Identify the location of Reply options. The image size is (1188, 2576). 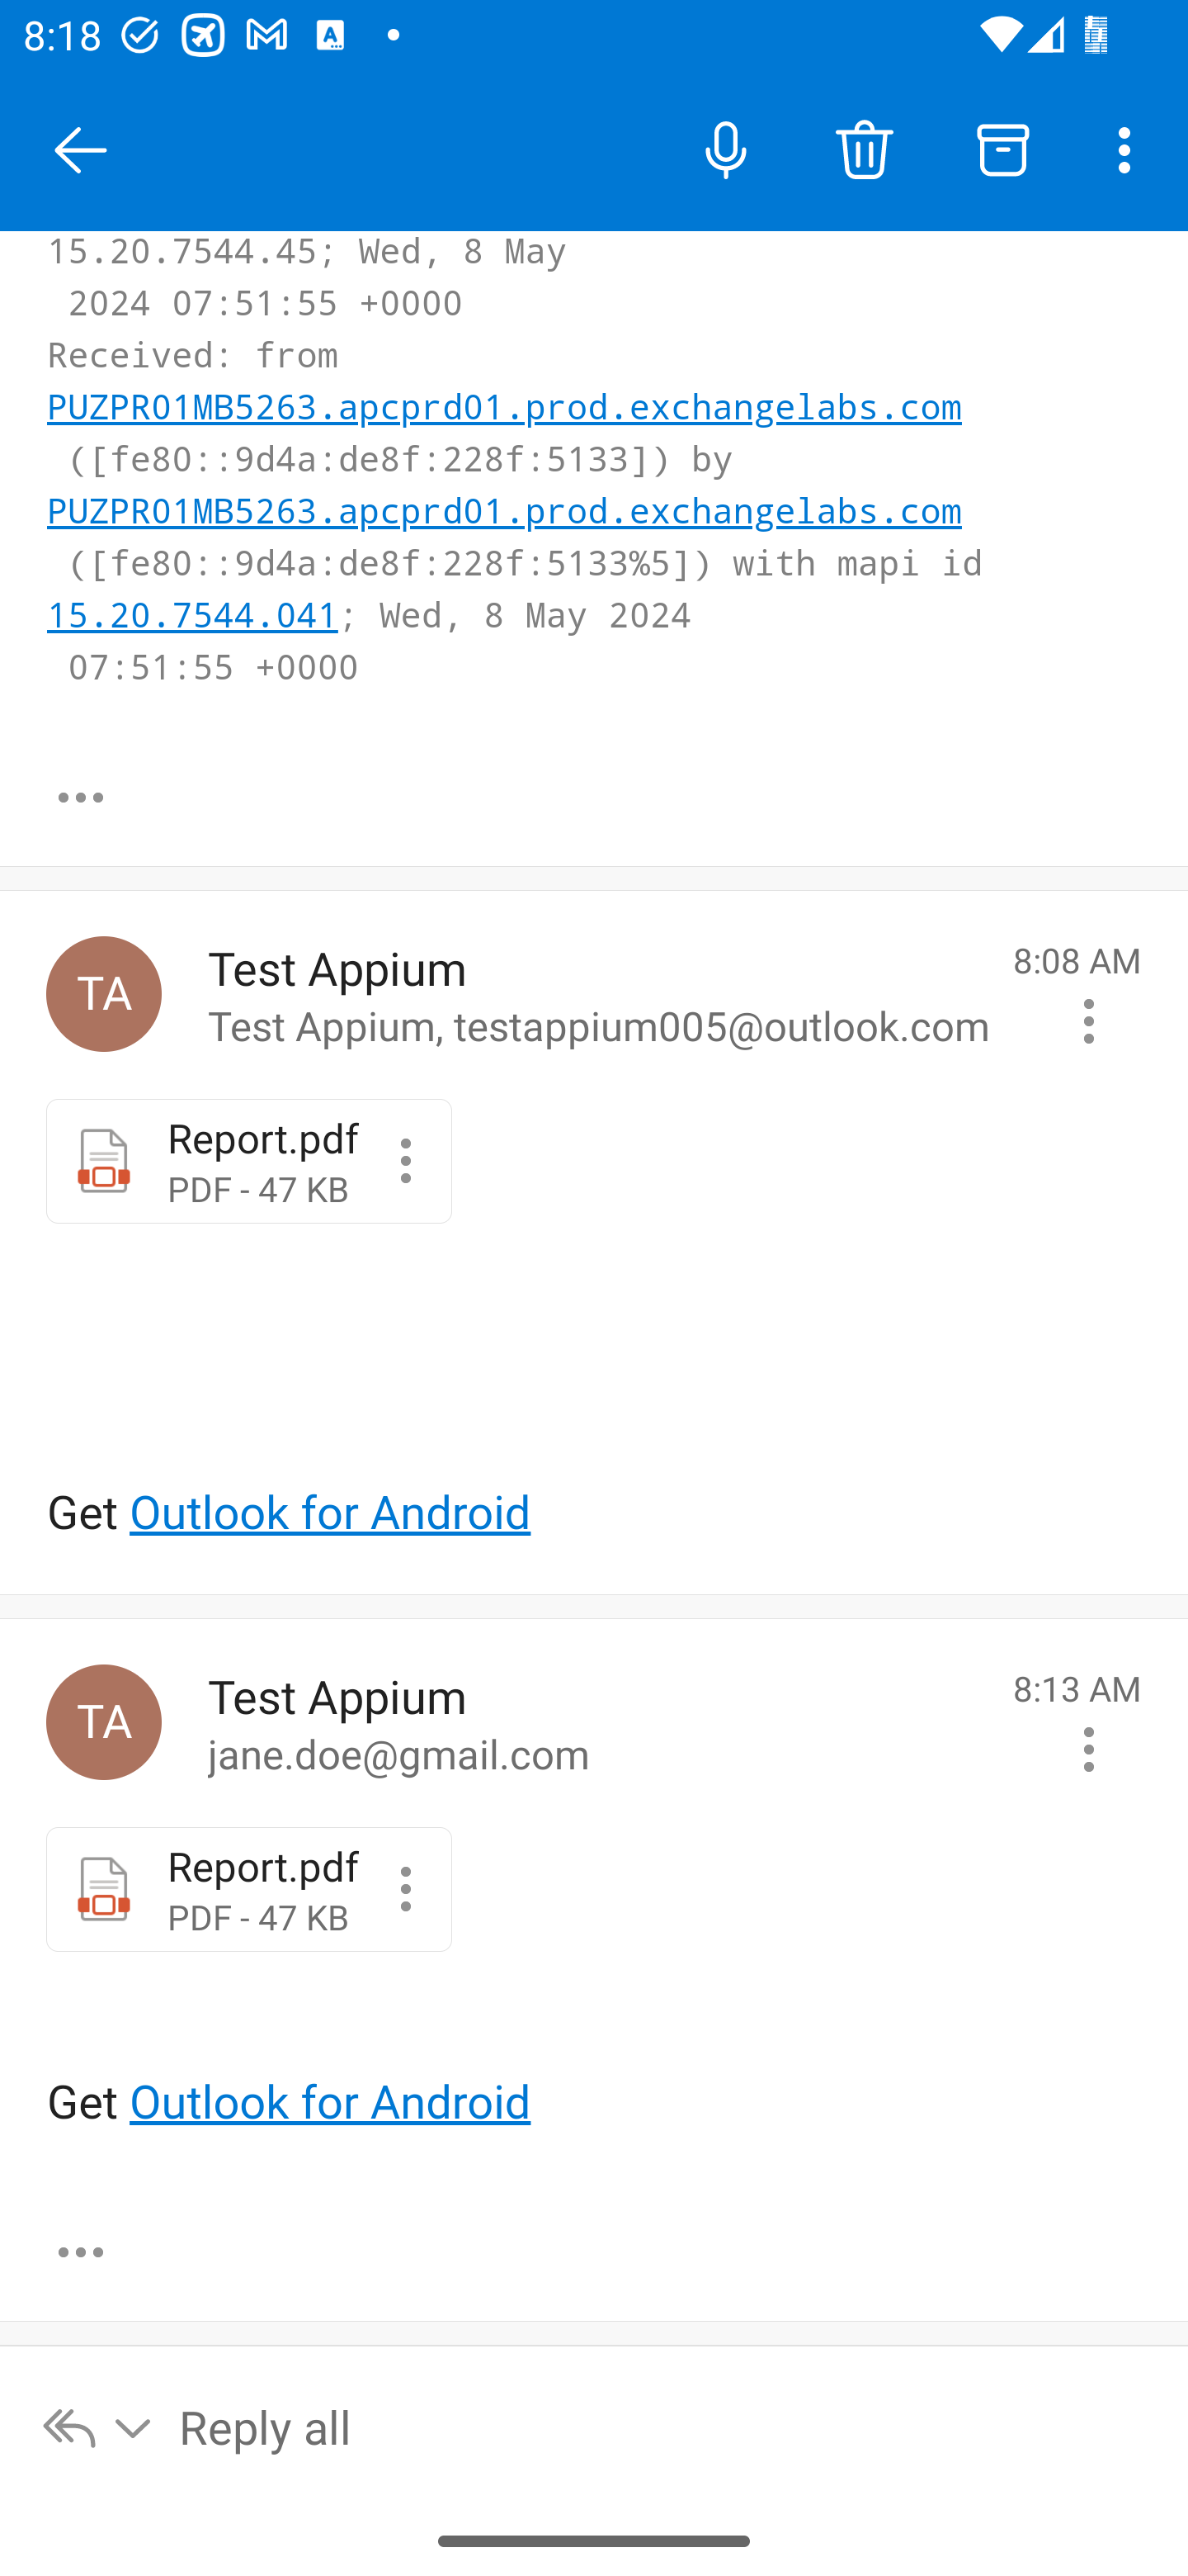
(98, 2426).